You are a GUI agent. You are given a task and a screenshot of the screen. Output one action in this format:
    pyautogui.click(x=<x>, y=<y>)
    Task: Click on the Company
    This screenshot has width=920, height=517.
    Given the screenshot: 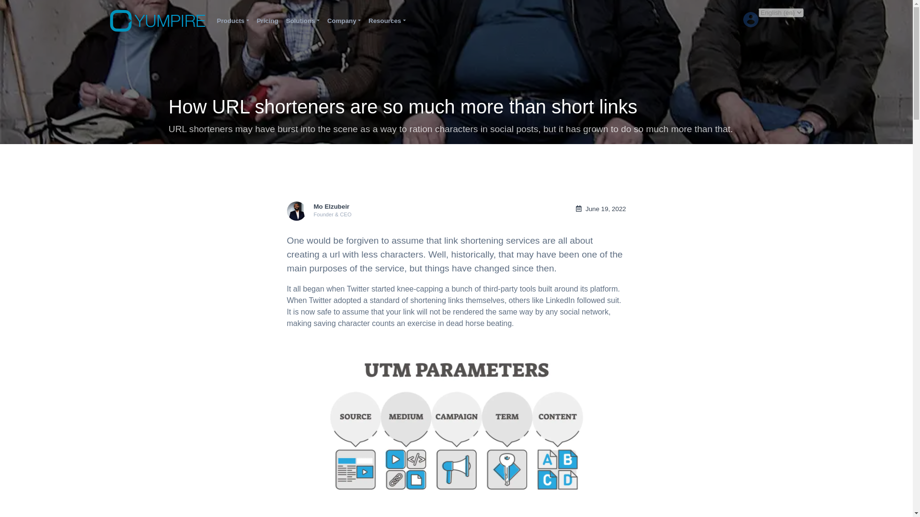 What is the action you would take?
    pyautogui.click(x=344, y=21)
    